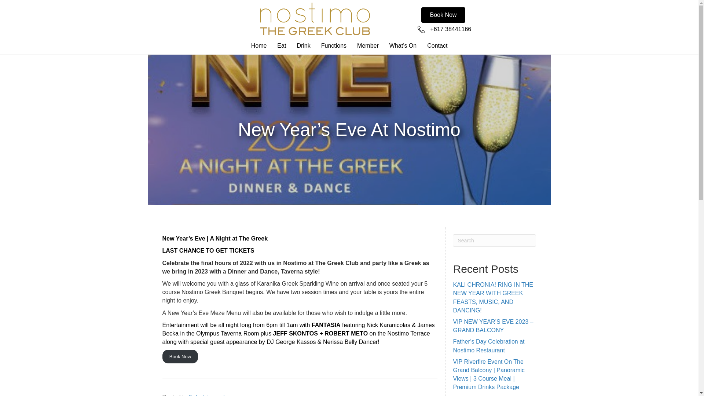  I want to click on Contact, so click(437, 46).